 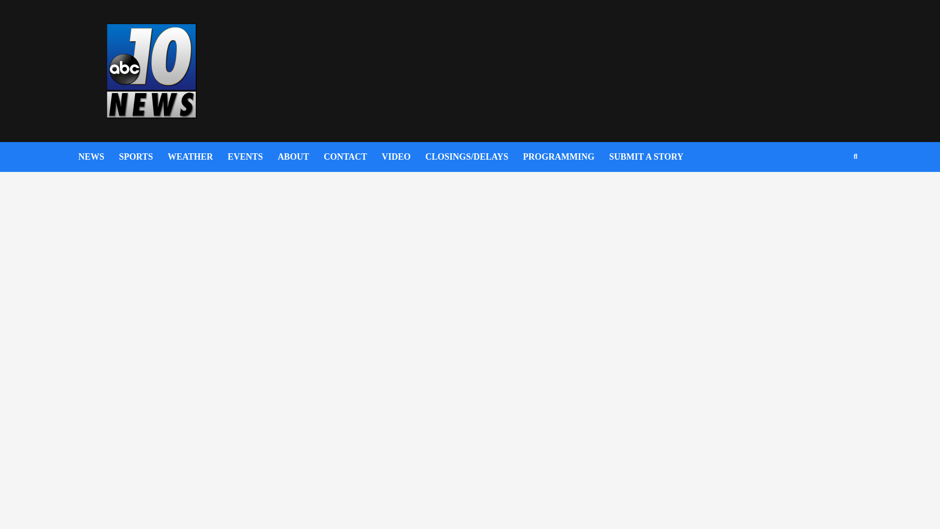 I want to click on EVENTS, so click(x=252, y=157).